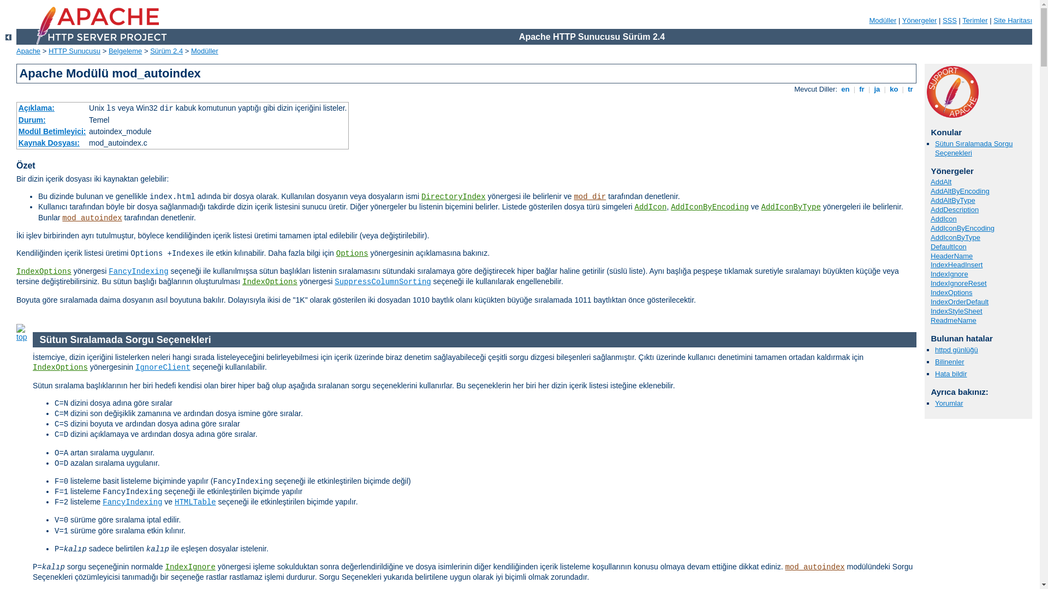 This screenshot has width=1048, height=589. What do you see at coordinates (952, 256) in the screenshot?
I see `HeaderName` at bounding box center [952, 256].